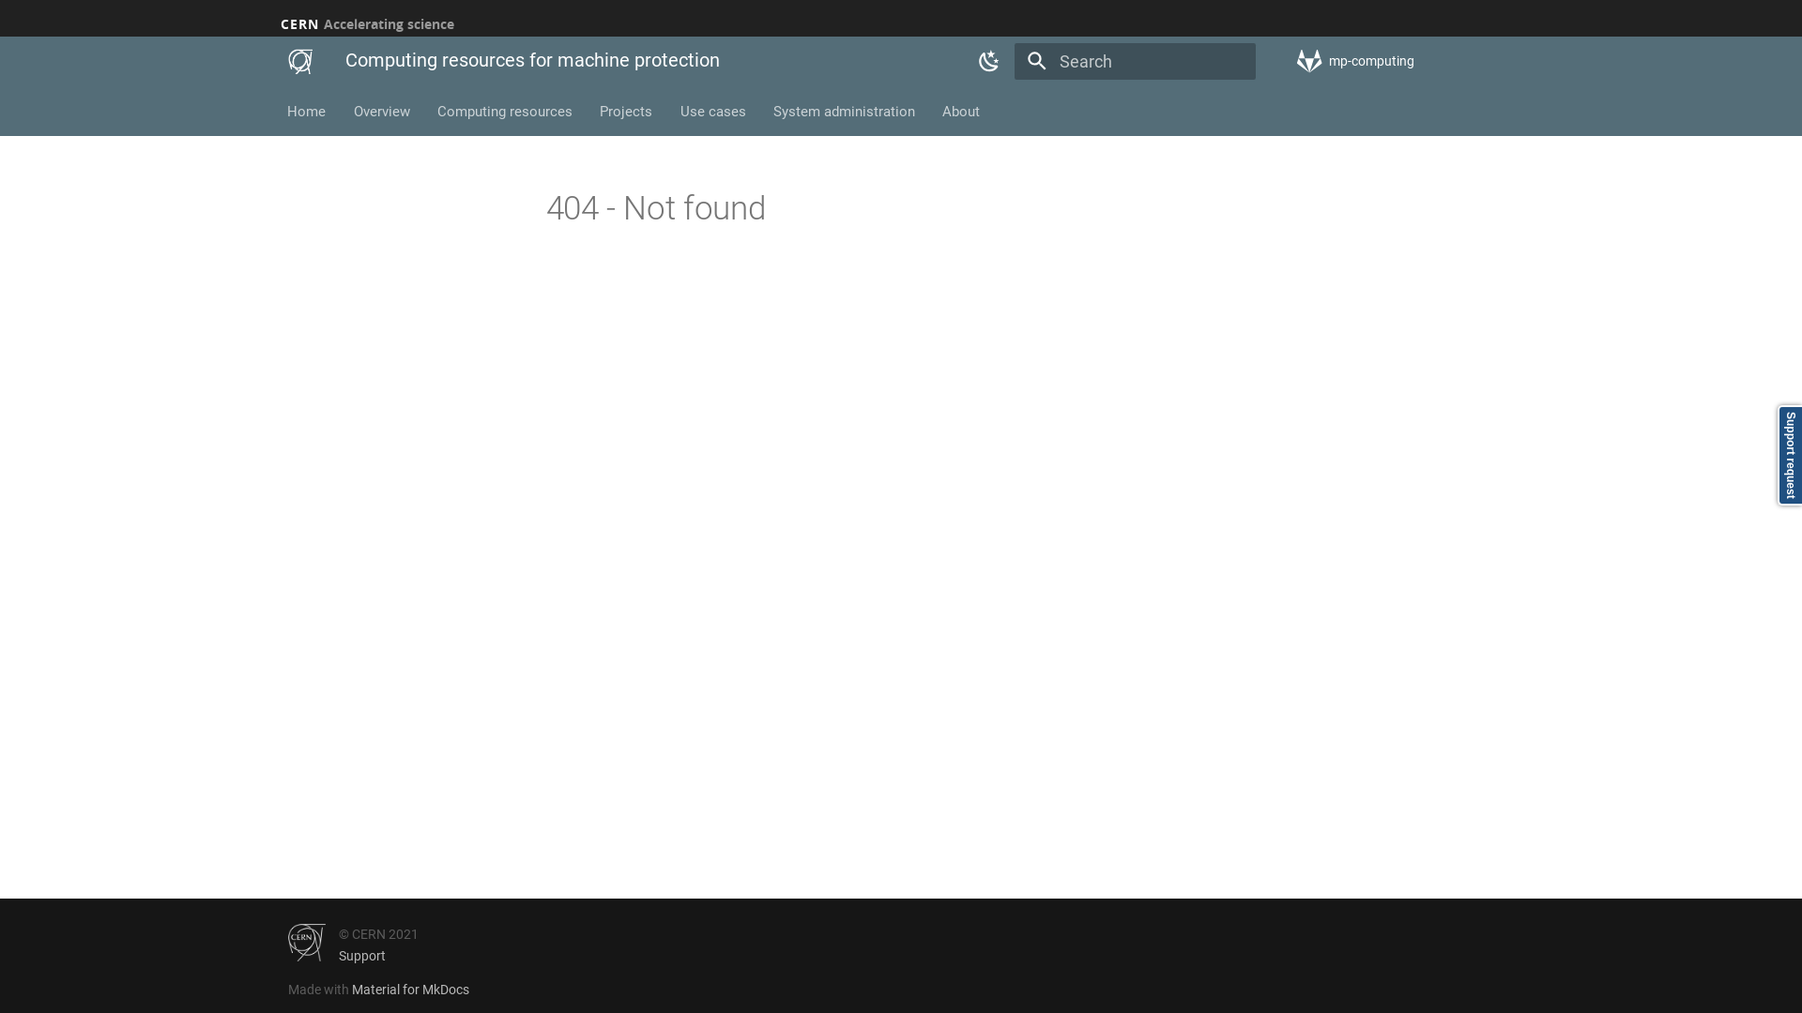  Describe the element at coordinates (308, 112) in the screenshot. I see `Home` at that location.